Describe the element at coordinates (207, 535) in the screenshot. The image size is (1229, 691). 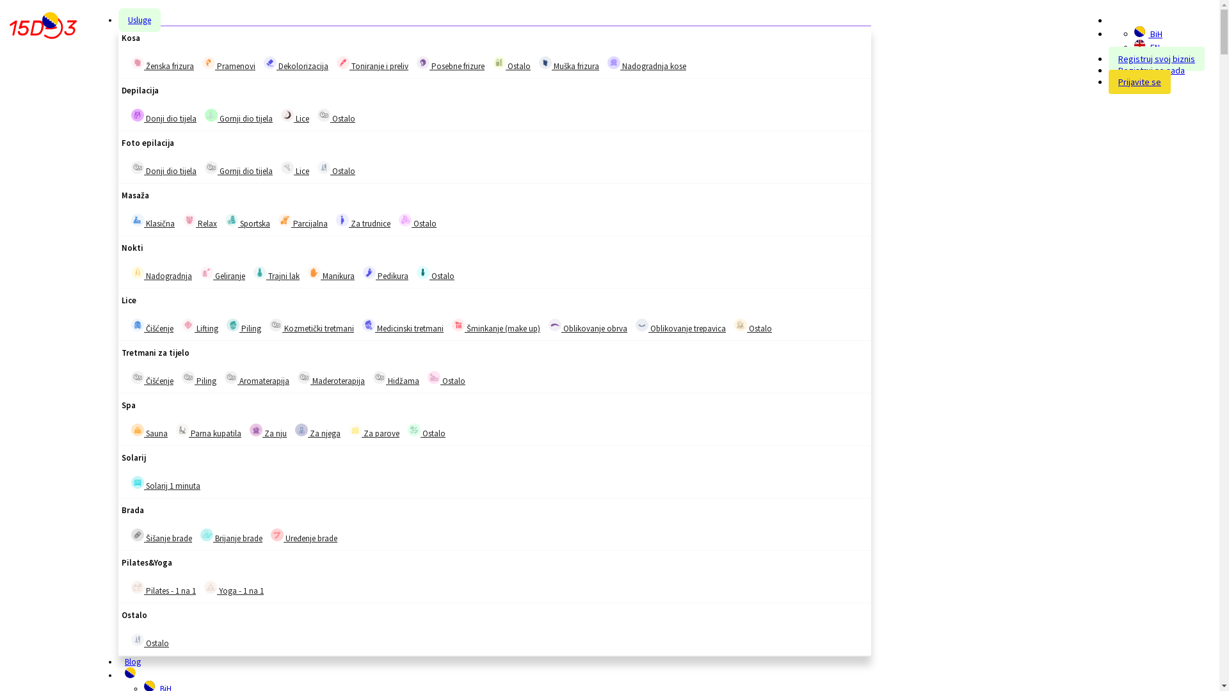
I see `Brijanje brade` at that location.